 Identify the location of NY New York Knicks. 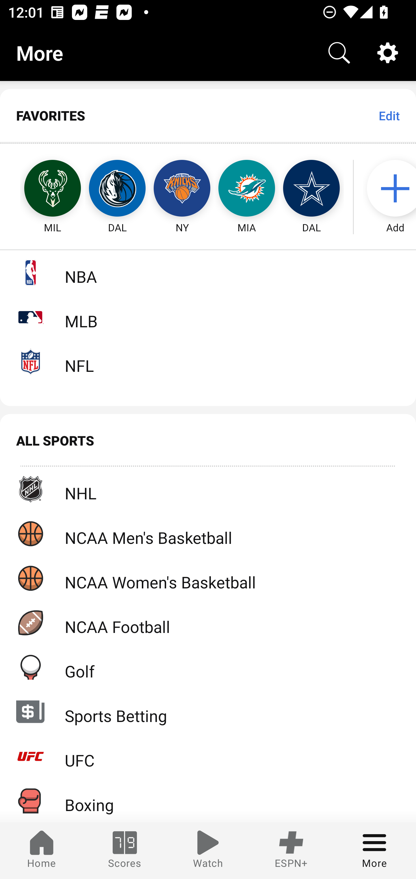
(182, 189).